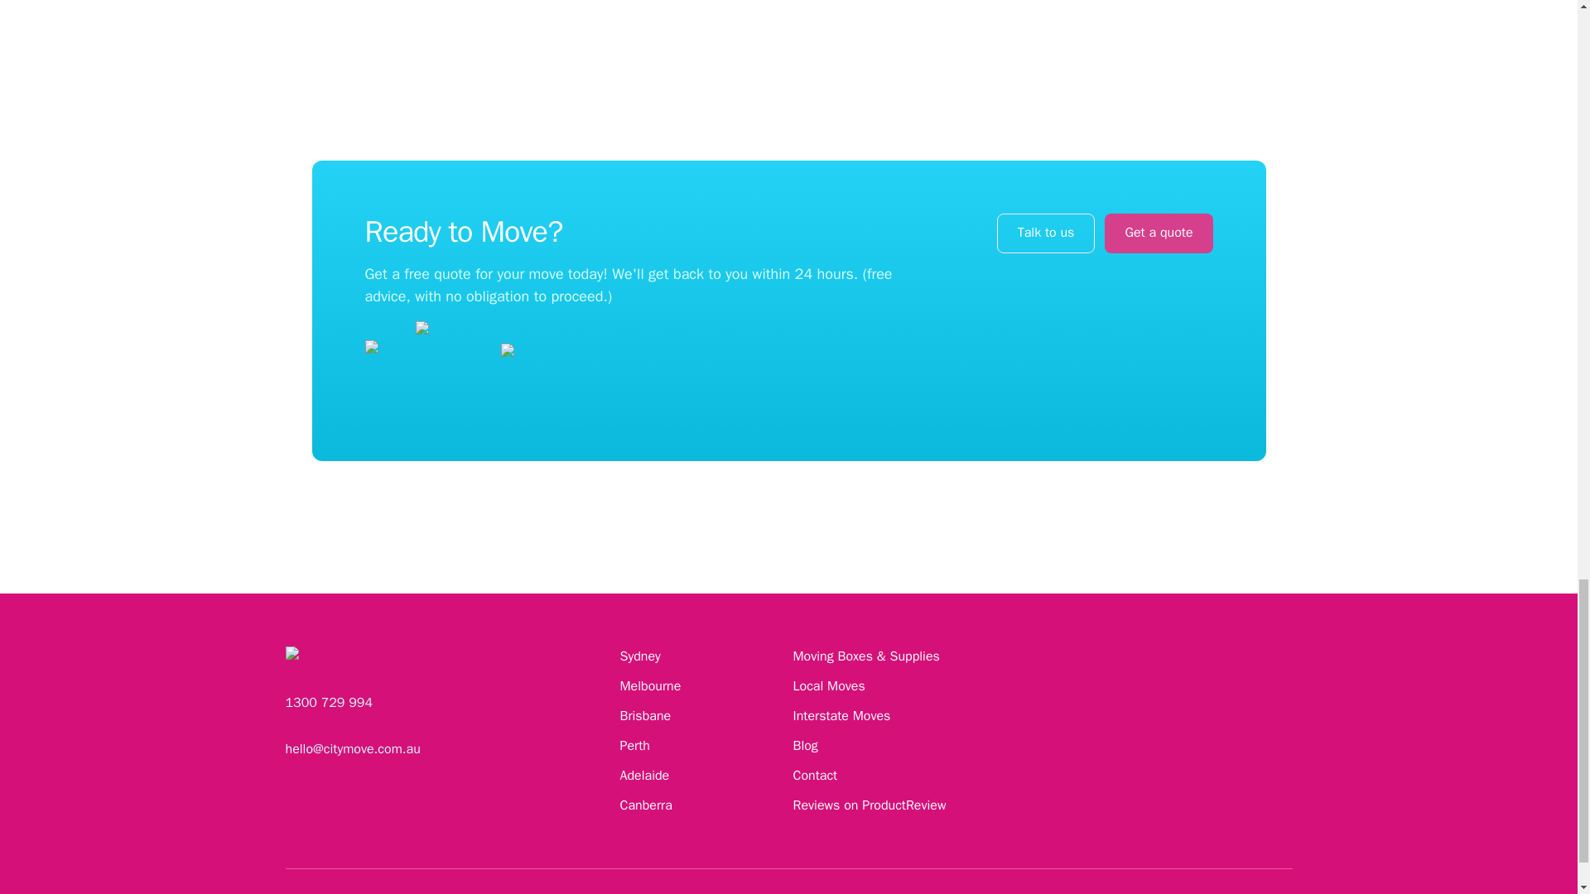 Image resolution: width=1590 pixels, height=894 pixels. I want to click on 1300 729 994, so click(328, 702).